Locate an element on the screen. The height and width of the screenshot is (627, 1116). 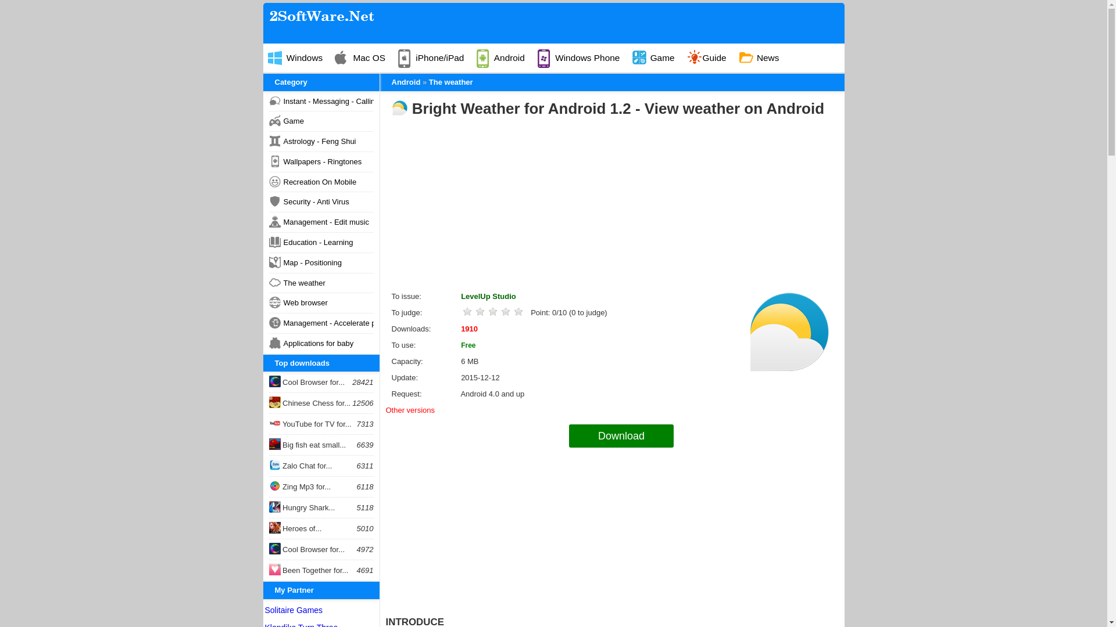
LevelUp Studio is located at coordinates (488, 296).